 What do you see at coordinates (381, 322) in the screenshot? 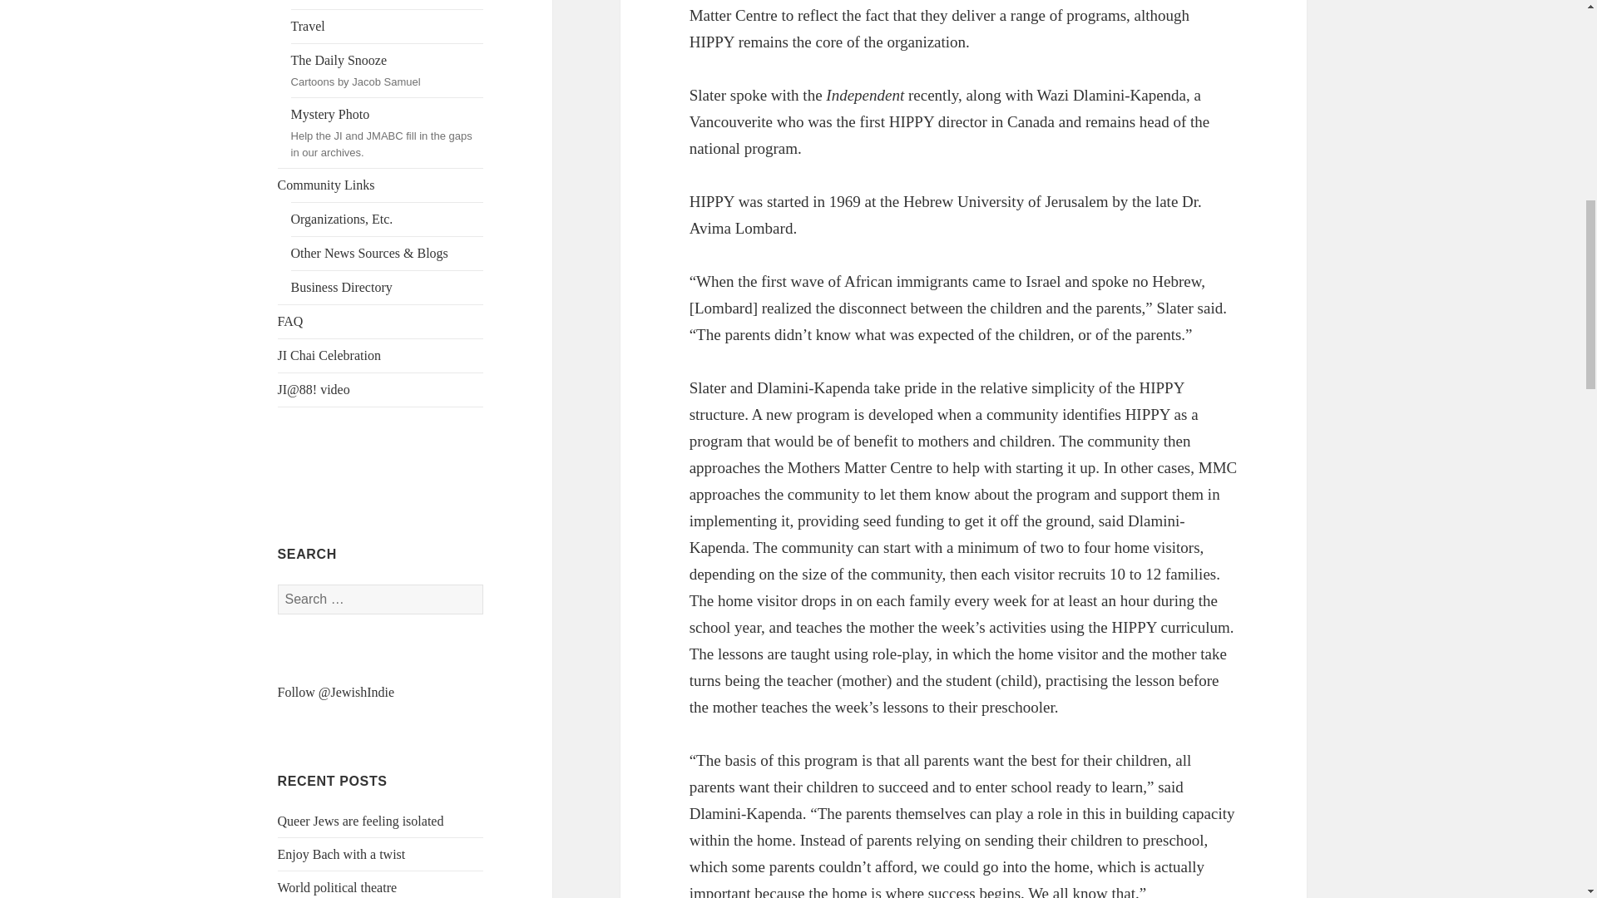
I see `FAQ` at bounding box center [381, 322].